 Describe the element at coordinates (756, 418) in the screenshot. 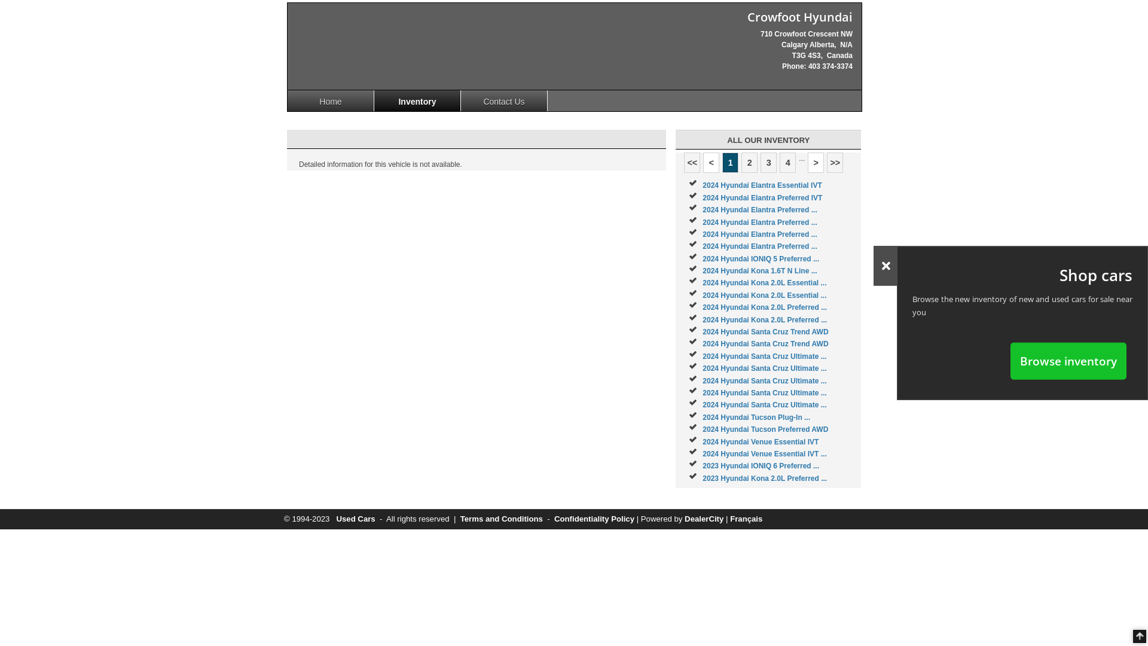

I see `2024 Hyundai Tucson Plug-In ...` at that location.